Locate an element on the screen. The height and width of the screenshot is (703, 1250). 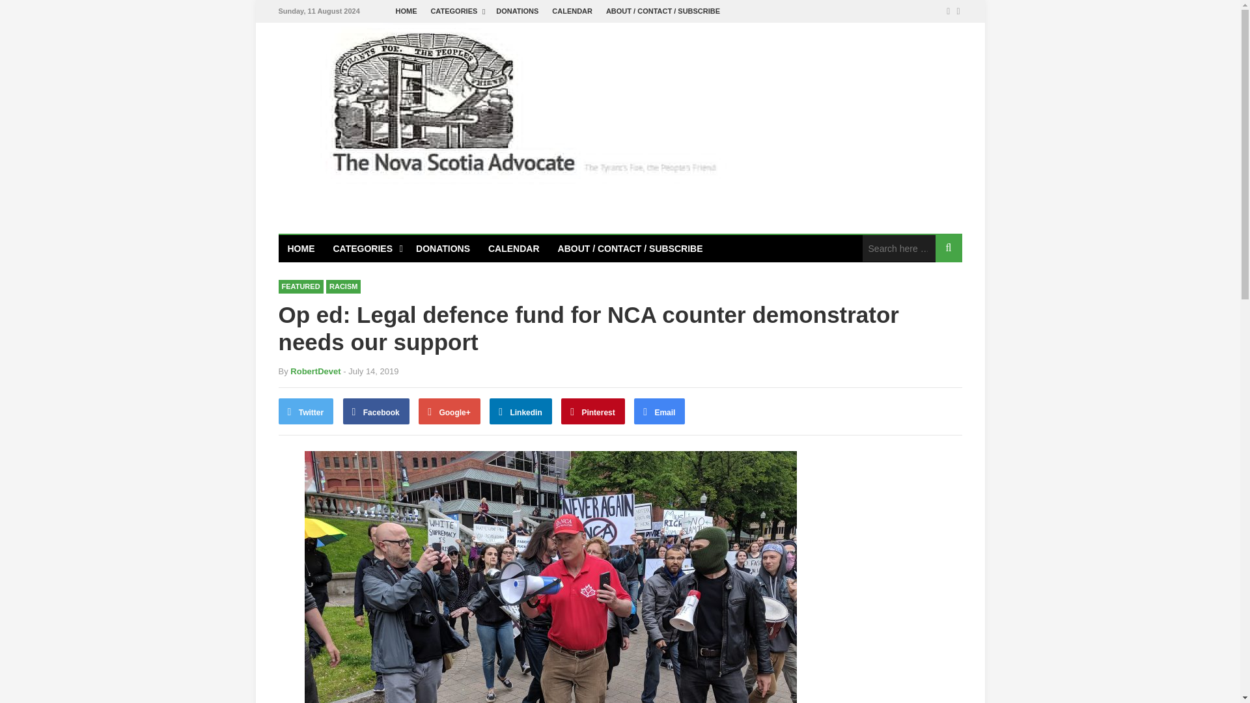
HOME is located at coordinates (406, 11).